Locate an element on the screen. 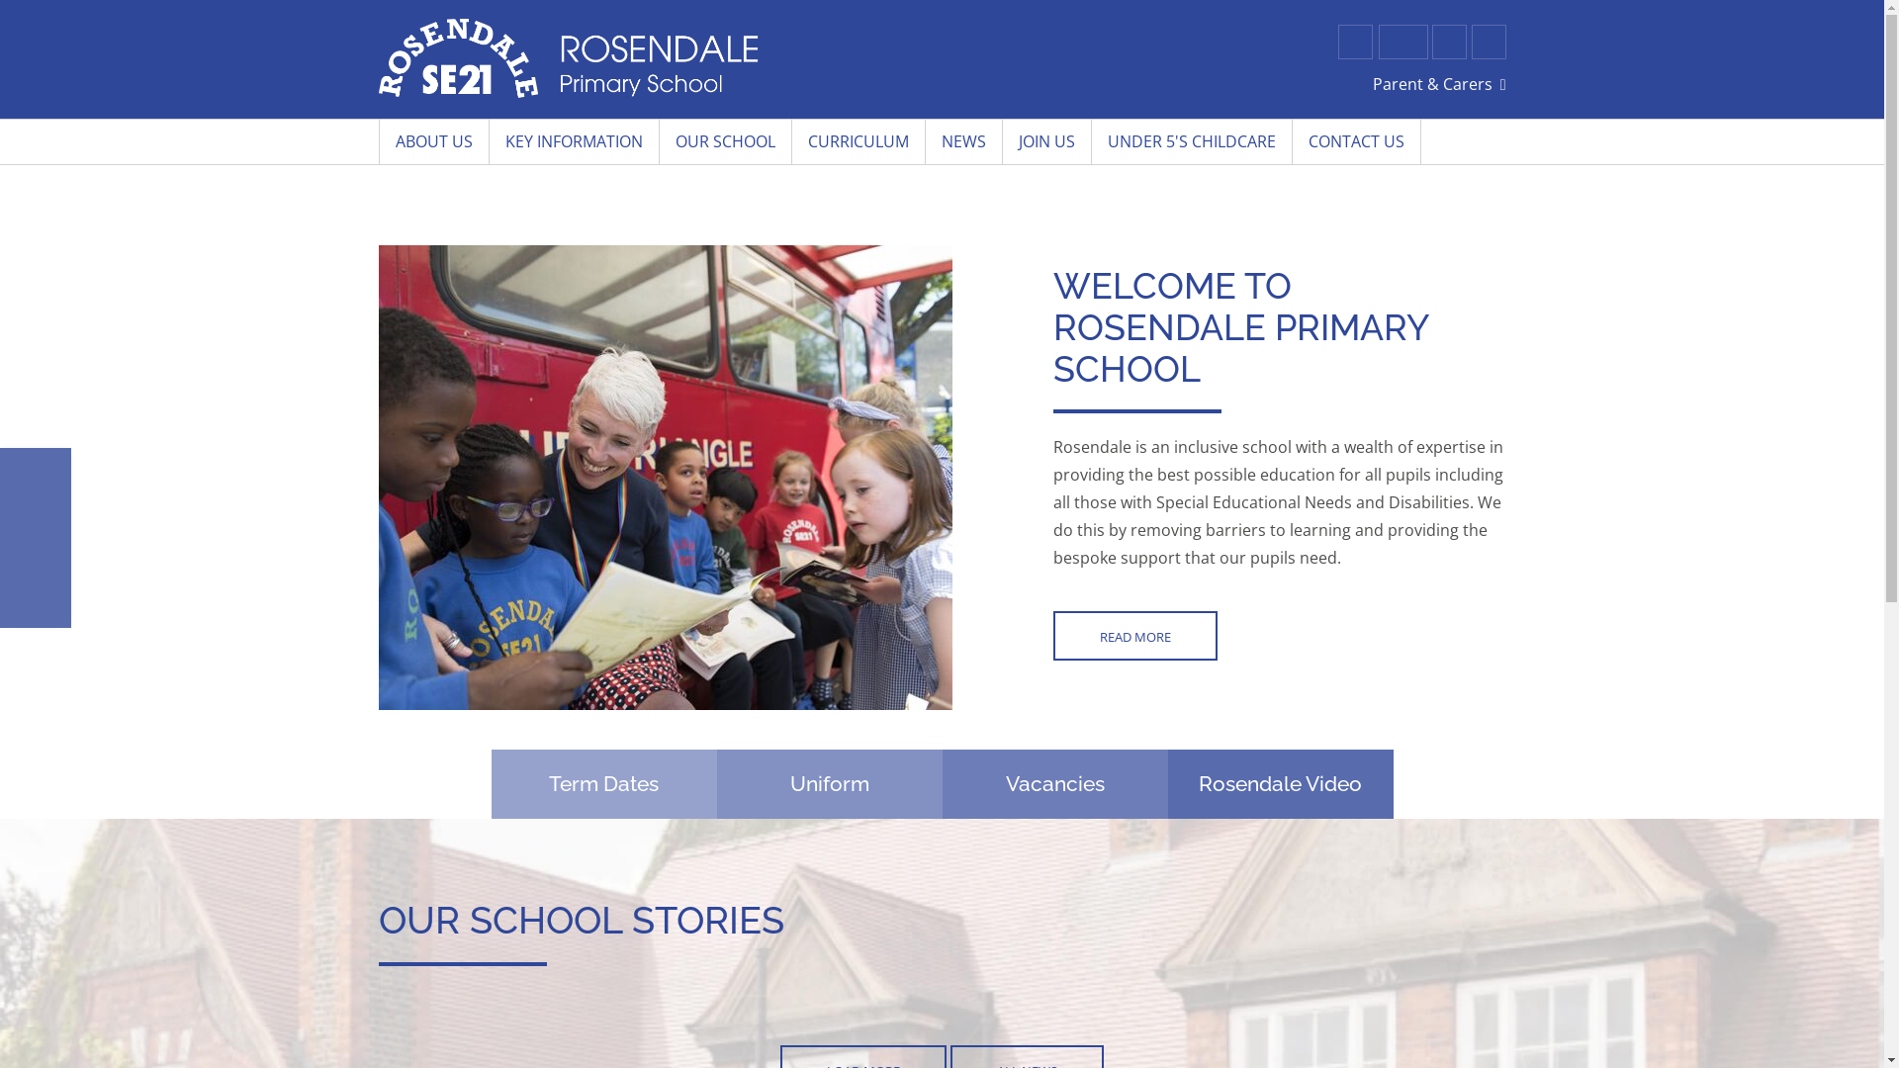 Image resolution: width=1899 pixels, height=1068 pixels. ABOUT US is located at coordinates (433, 142).